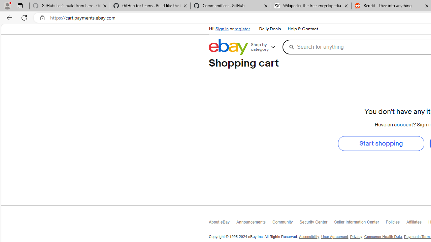  I want to click on Daily Deals, so click(269, 29).